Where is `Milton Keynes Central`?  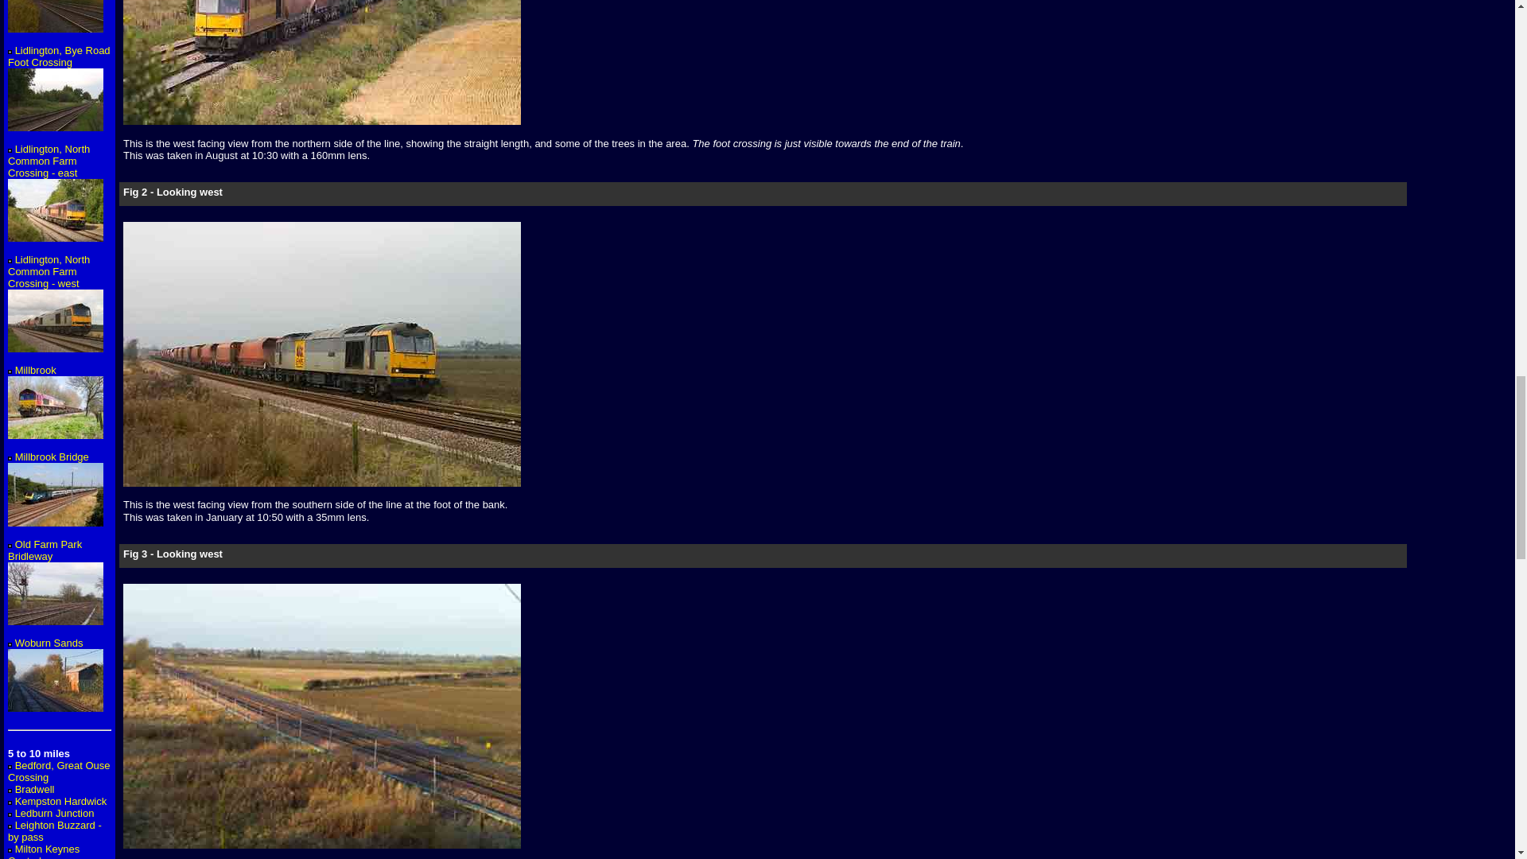
Milton Keynes Central is located at coordinates (43, 851).